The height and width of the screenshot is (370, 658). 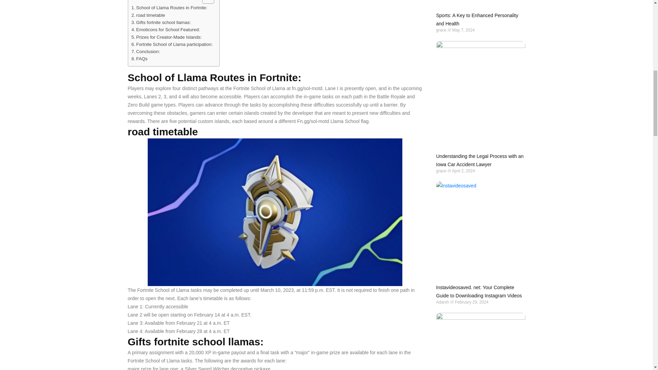 What do you see at coordinates (148, 15) in the screenshot?
I see `road timetable` at bounding box center [148, 15].